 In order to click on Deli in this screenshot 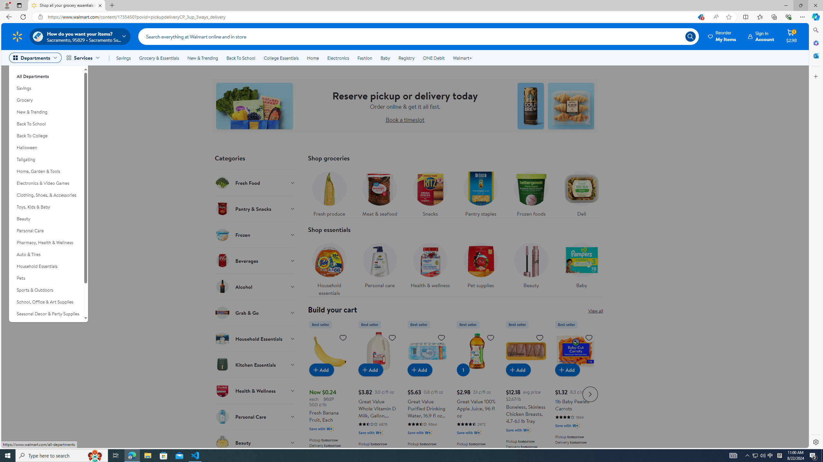, I will do `click(582, 193)`.